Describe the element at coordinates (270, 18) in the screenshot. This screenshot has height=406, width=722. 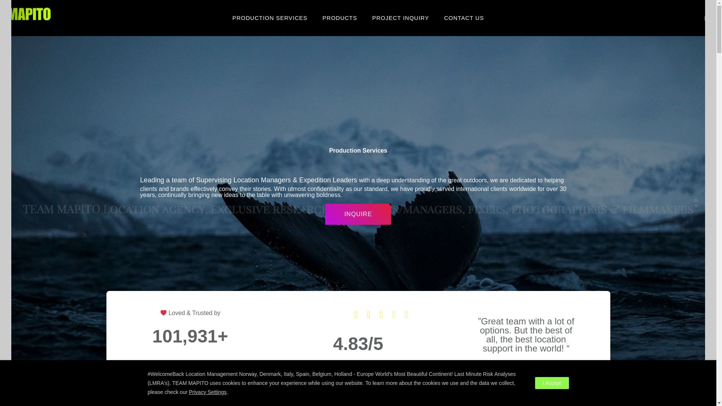
I see `Production Services` at that location.